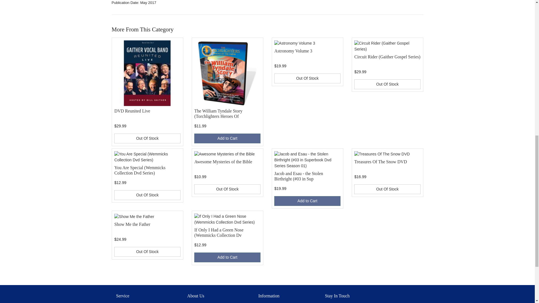 The image size is (539, 303). I want to click on Notify Me When Treasures Of The Snow DVD Is Back In Stock, so click(387, 189).